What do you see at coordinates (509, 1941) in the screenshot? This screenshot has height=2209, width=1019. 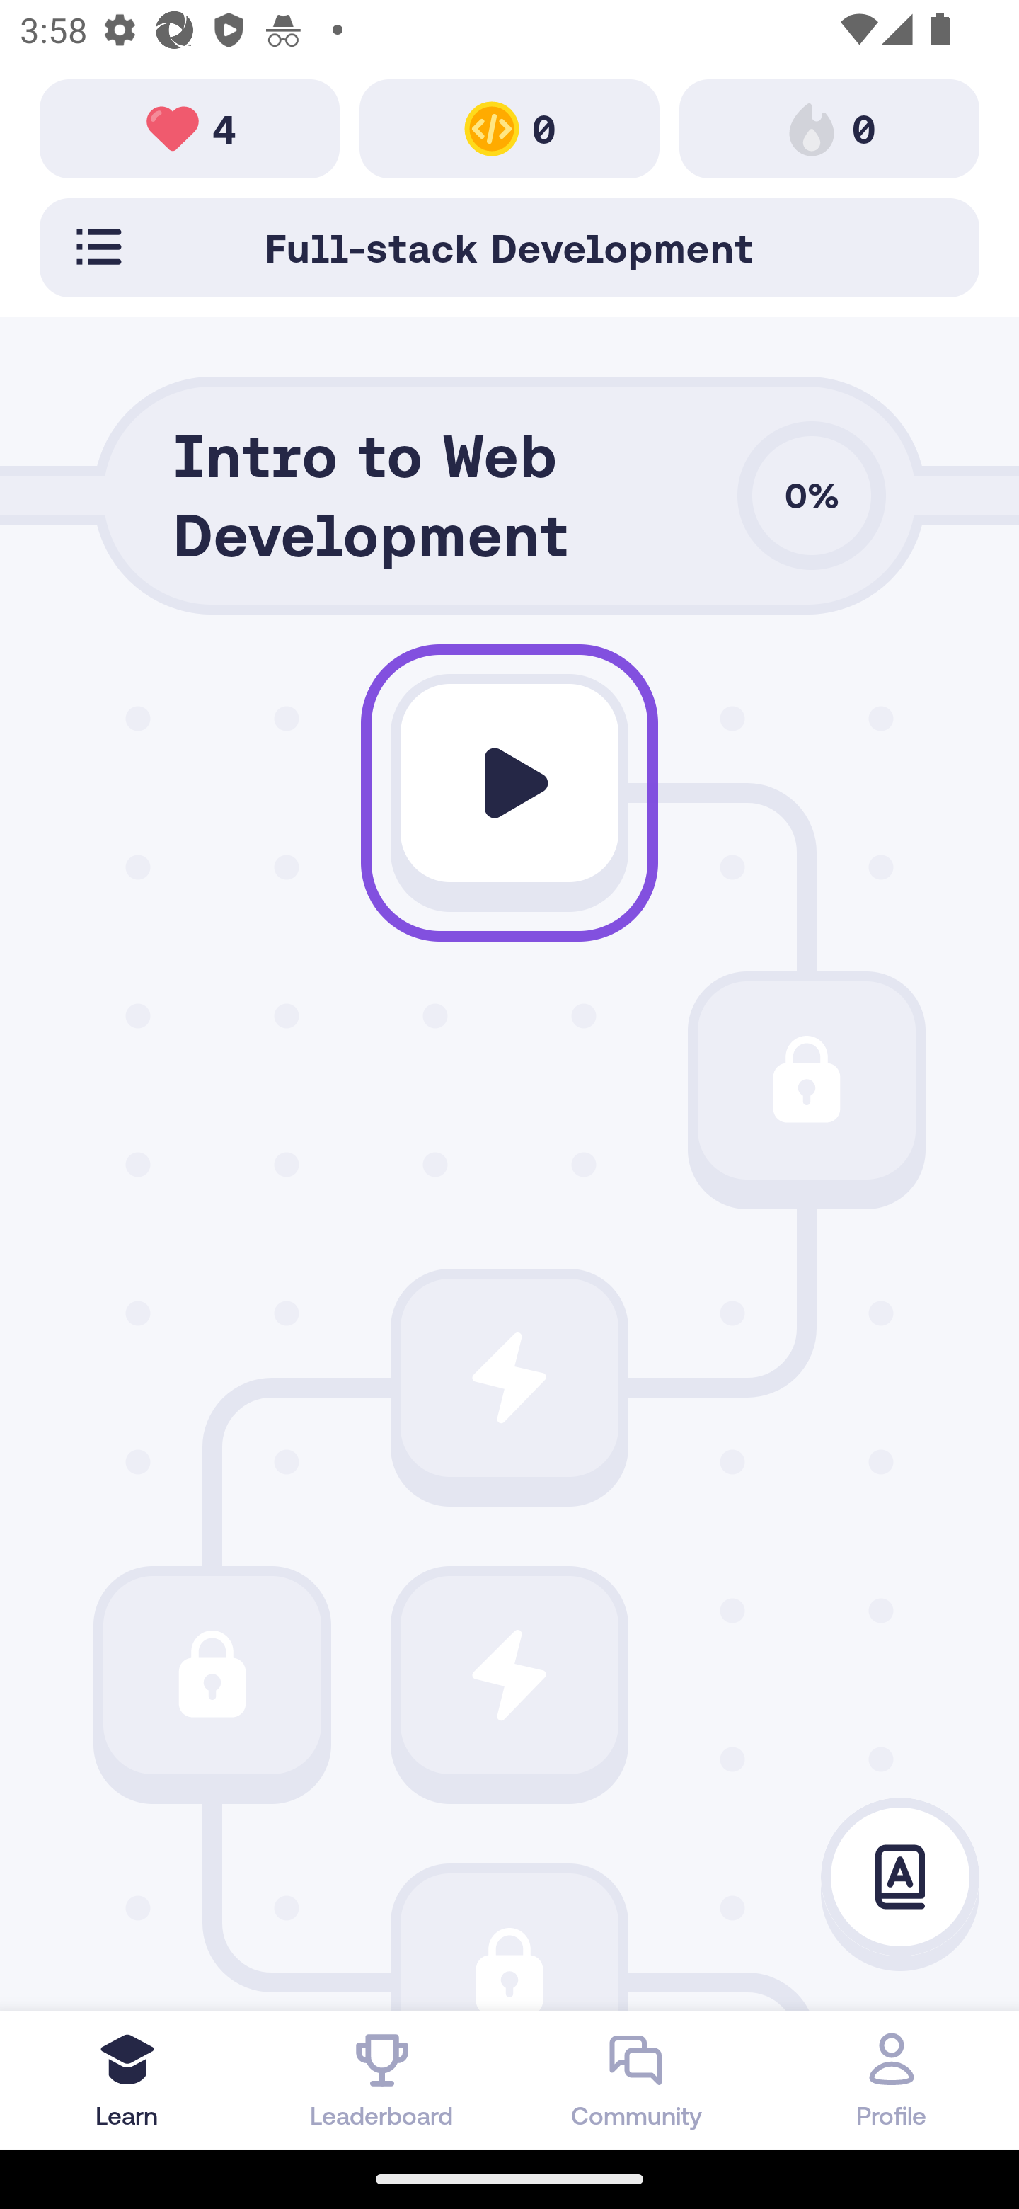 I see `Path Icon` at bounding box center [509, 1941].